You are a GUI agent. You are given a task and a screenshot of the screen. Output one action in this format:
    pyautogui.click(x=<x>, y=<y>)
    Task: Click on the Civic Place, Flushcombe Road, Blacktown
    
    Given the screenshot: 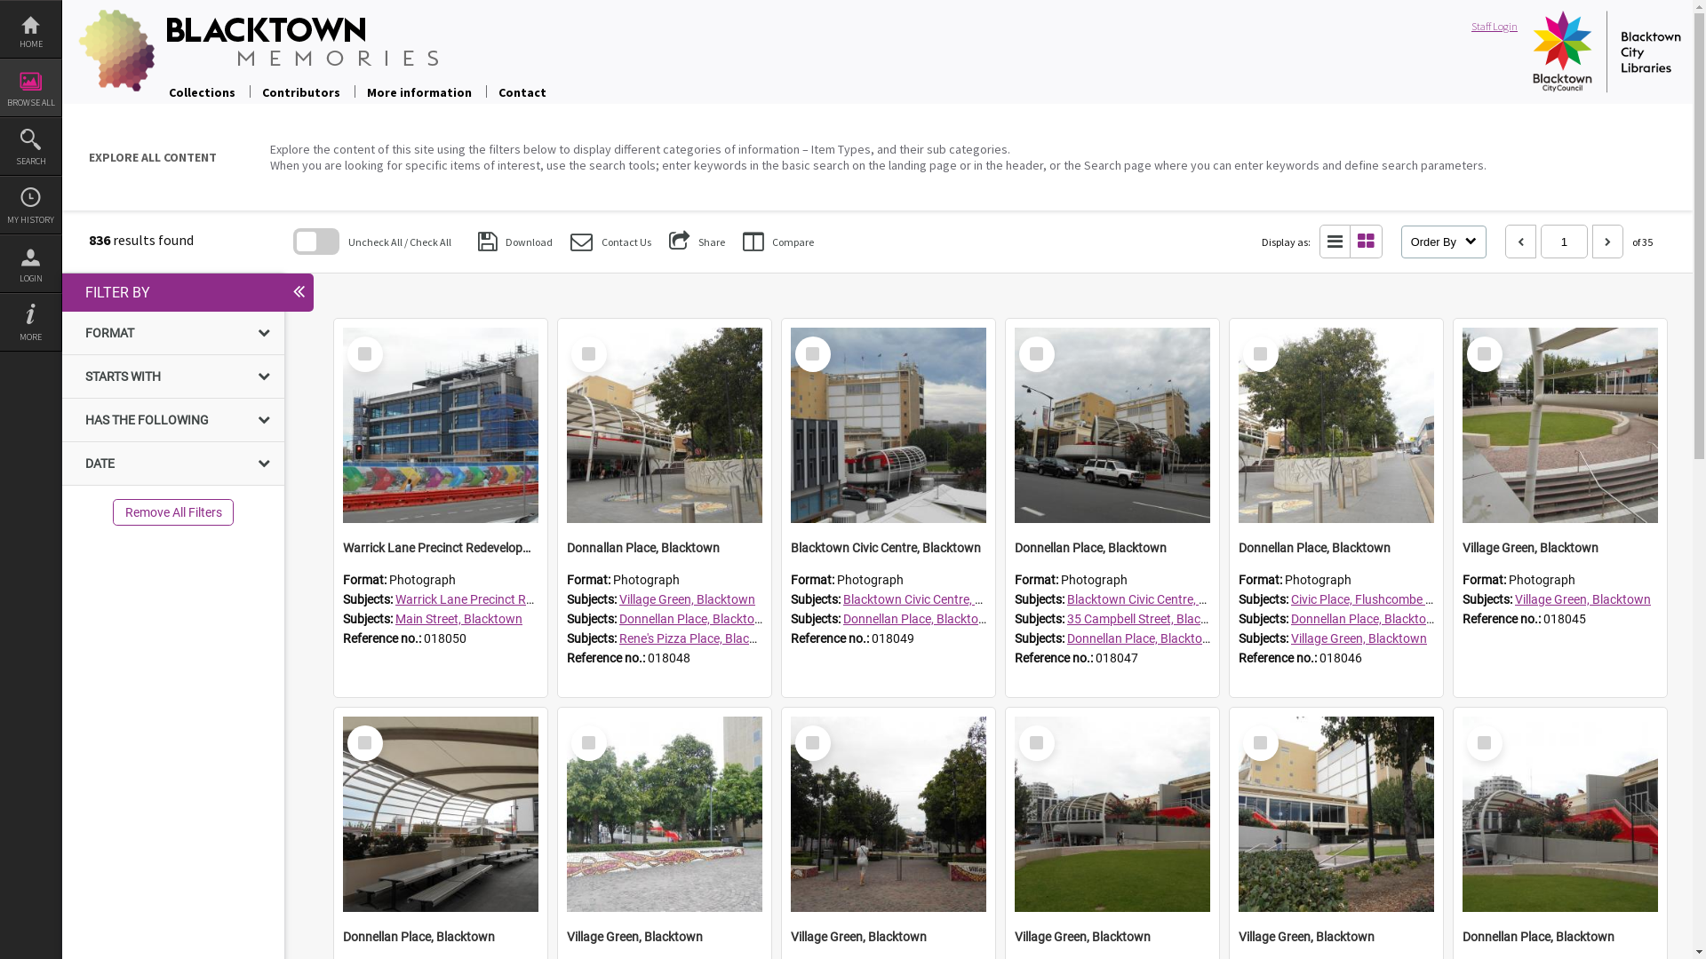 What is the action you would take?
    pyautogui.click(x=1405, y=599)
    